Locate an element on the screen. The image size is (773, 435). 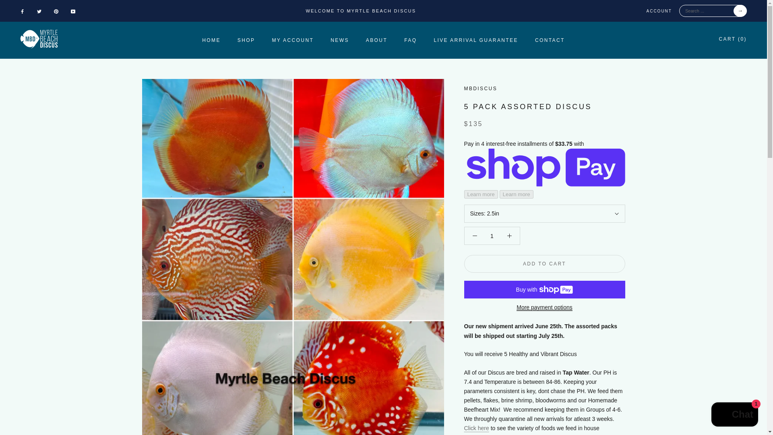
1 is located at coordinates (476, 40).